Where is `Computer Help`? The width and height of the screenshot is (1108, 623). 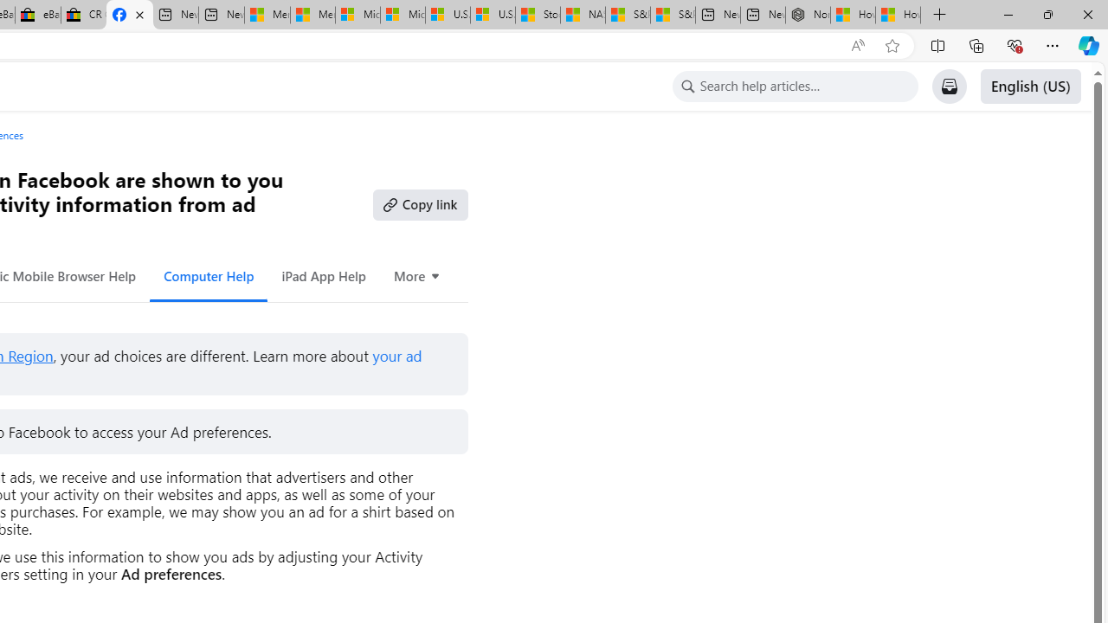
Computer Help is located at coordinates (208, 275).